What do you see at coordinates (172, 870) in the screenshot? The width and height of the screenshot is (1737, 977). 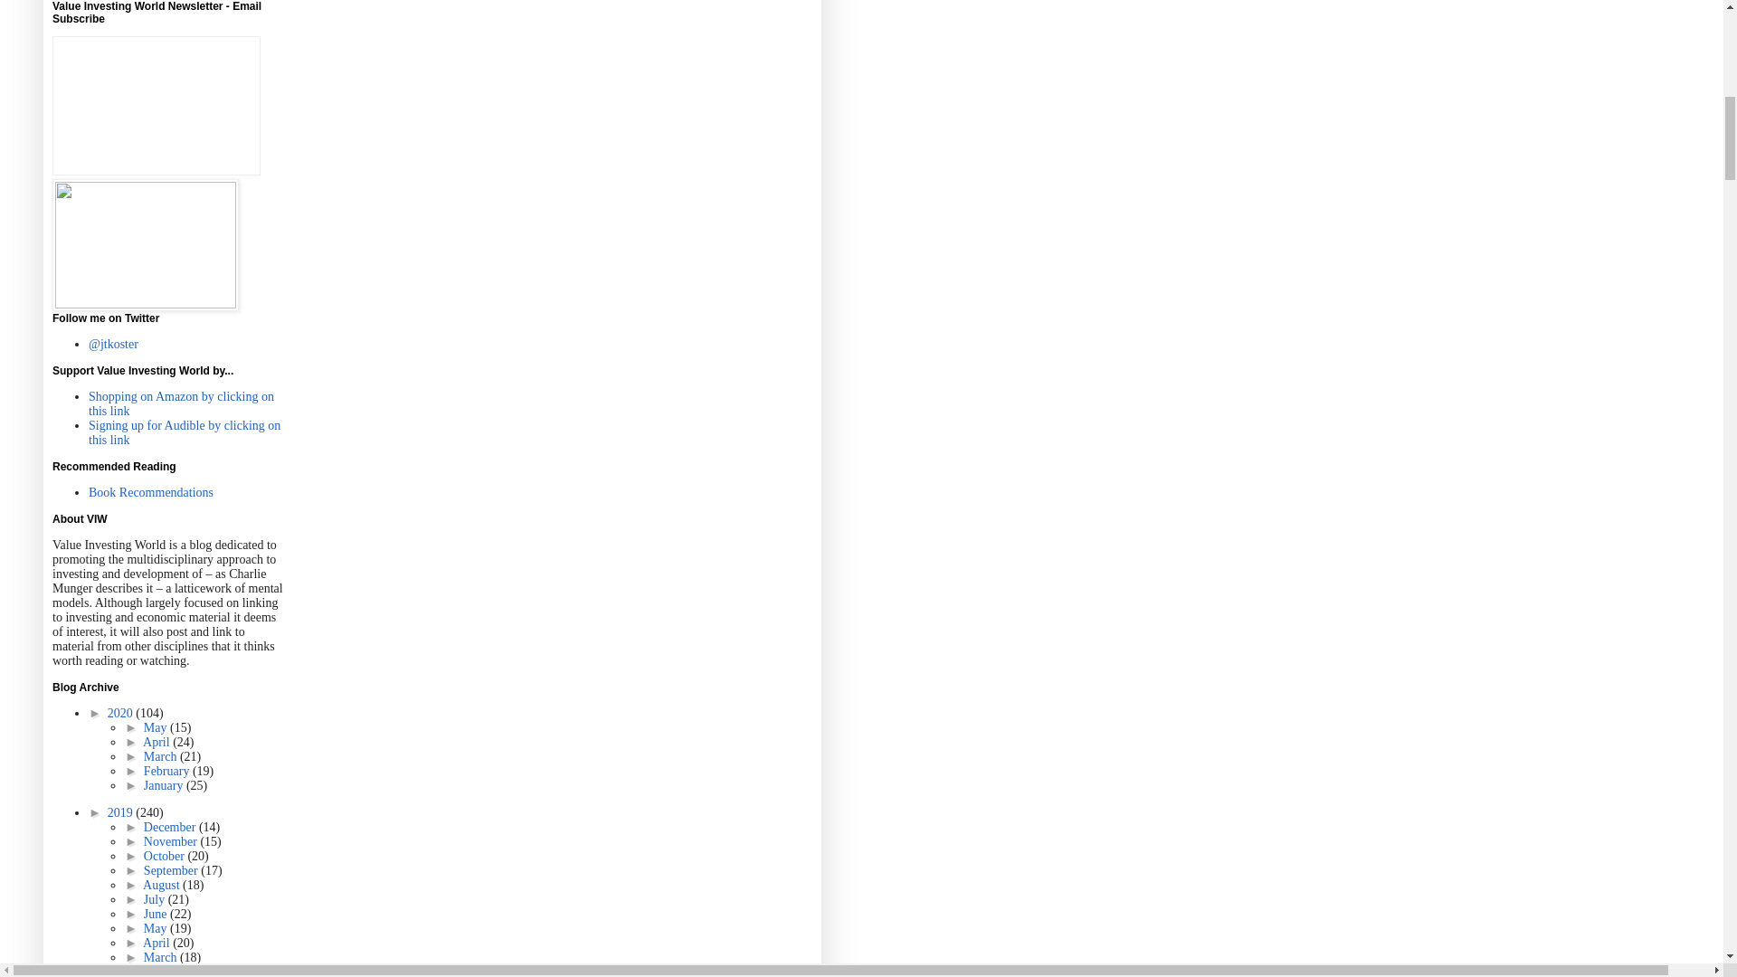 I see `September` at bounding box center [172, 870].